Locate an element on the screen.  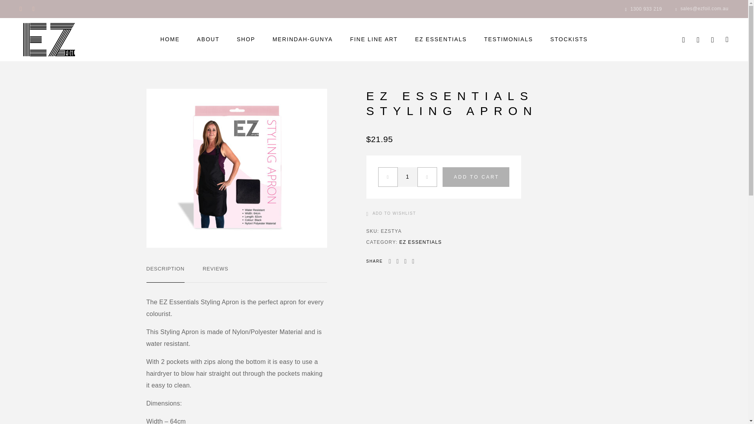
Qty is located at coordinates (407, 177).